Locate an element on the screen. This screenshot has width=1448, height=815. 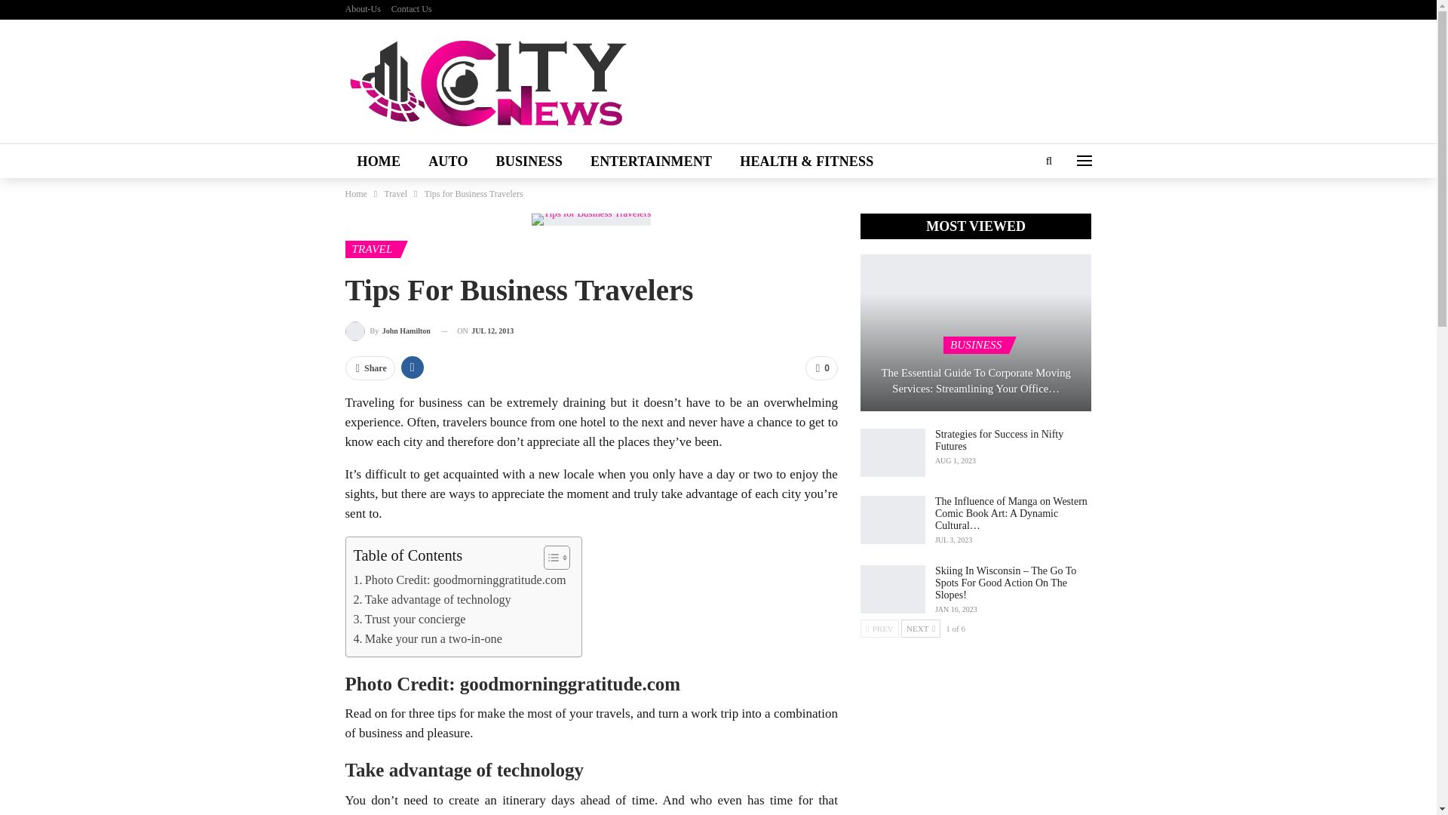
Make your run a two-in-one is located at coordinates (427, 638).